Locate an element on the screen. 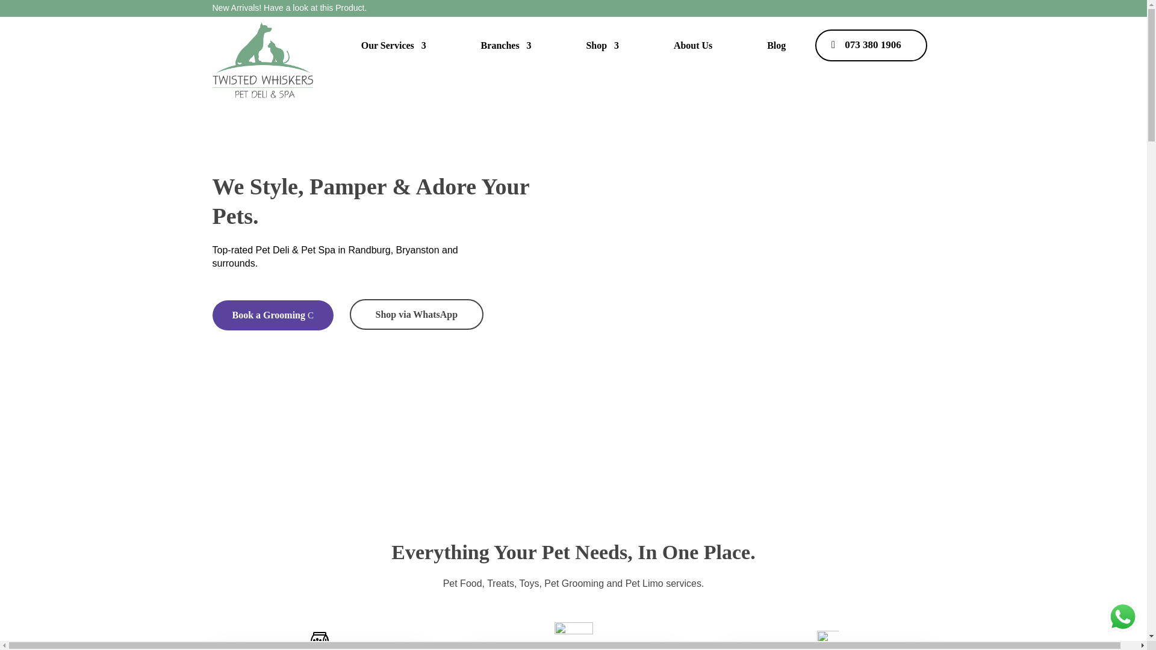  Pet Shop icon is located at coordinates (827, 640).